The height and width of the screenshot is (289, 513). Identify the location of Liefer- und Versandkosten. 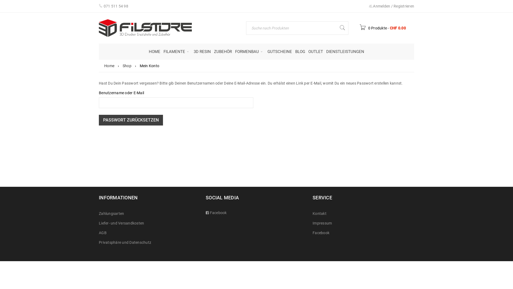
(121, 223).